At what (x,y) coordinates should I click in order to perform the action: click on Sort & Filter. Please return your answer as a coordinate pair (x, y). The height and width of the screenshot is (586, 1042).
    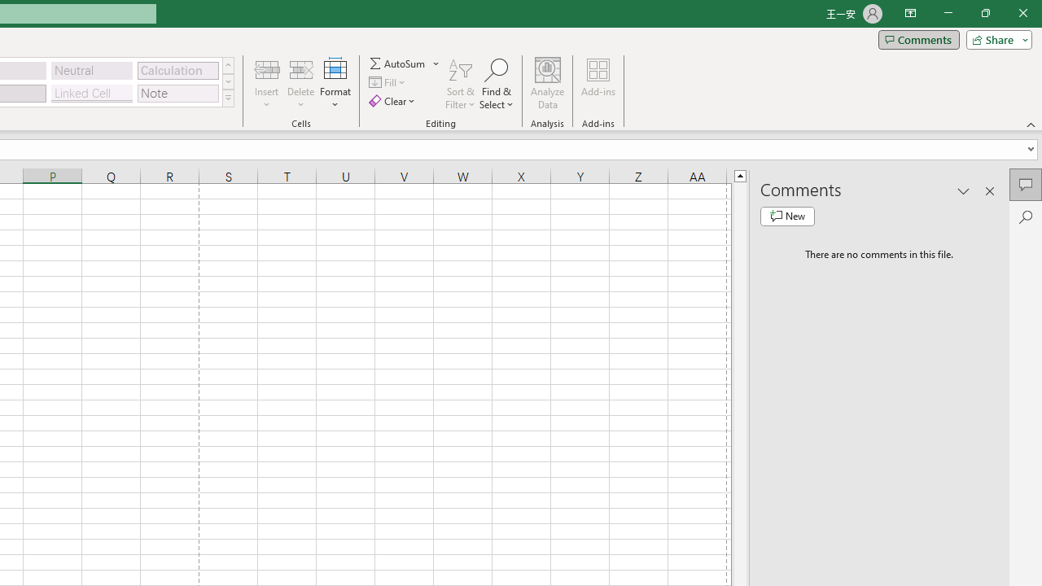
    Looking at the image, I should click on (461, 83).